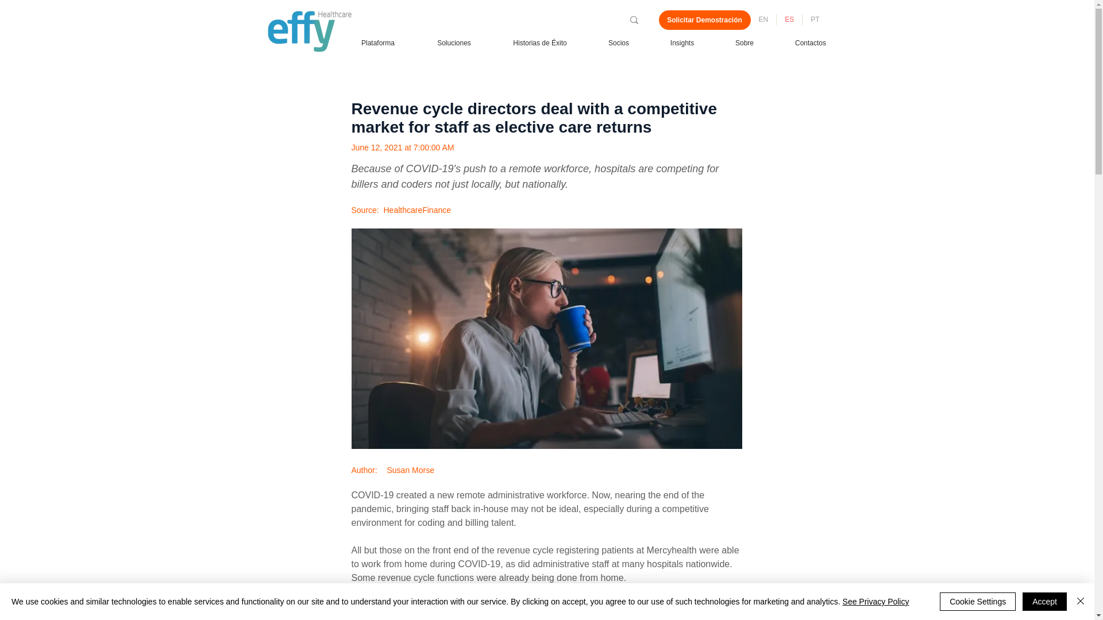 The height and width of the screenshot is (620, 1103). I want to click on Insights, so click(682, 42).